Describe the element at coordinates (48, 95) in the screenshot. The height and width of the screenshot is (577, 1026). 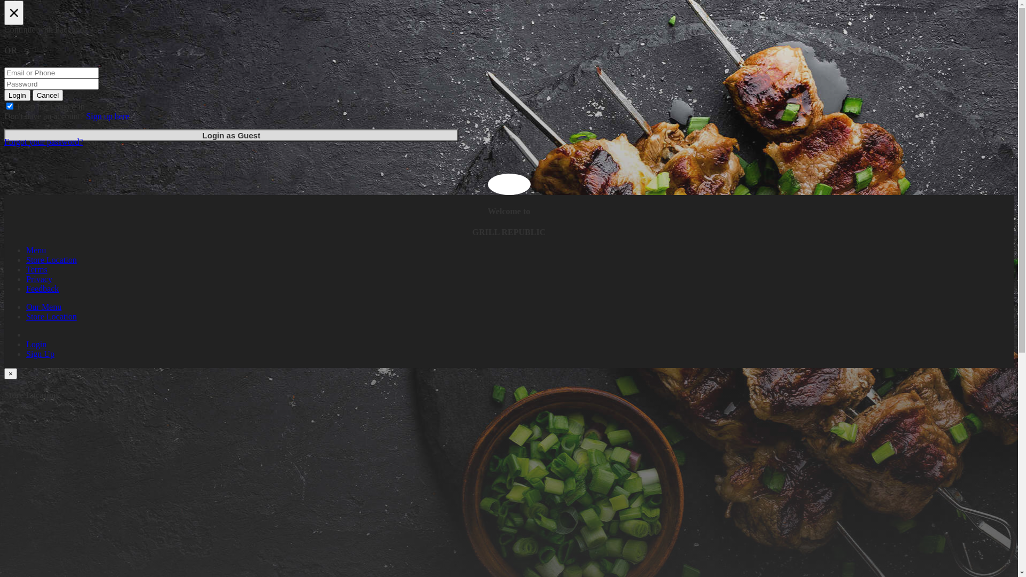
I see `Cancel` at that location.